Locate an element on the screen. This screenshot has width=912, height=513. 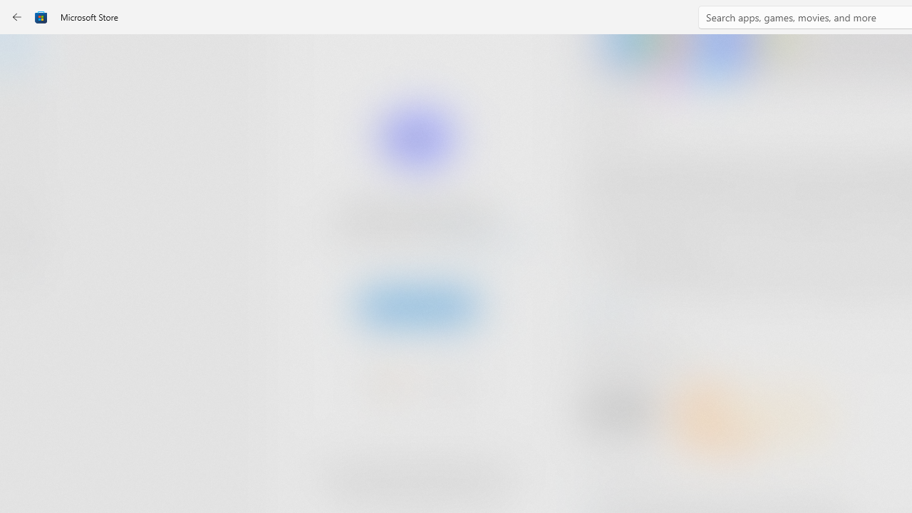
Class: Image is located at coordinates (41, 17).